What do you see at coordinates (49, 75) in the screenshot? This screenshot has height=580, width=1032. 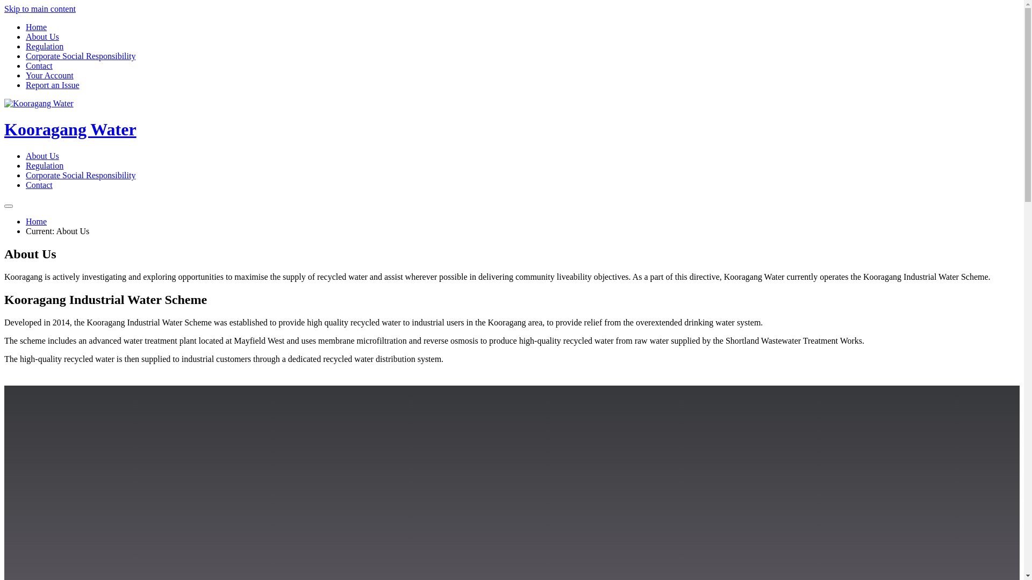 I see `Your Account` at bounding box center [49, 75].